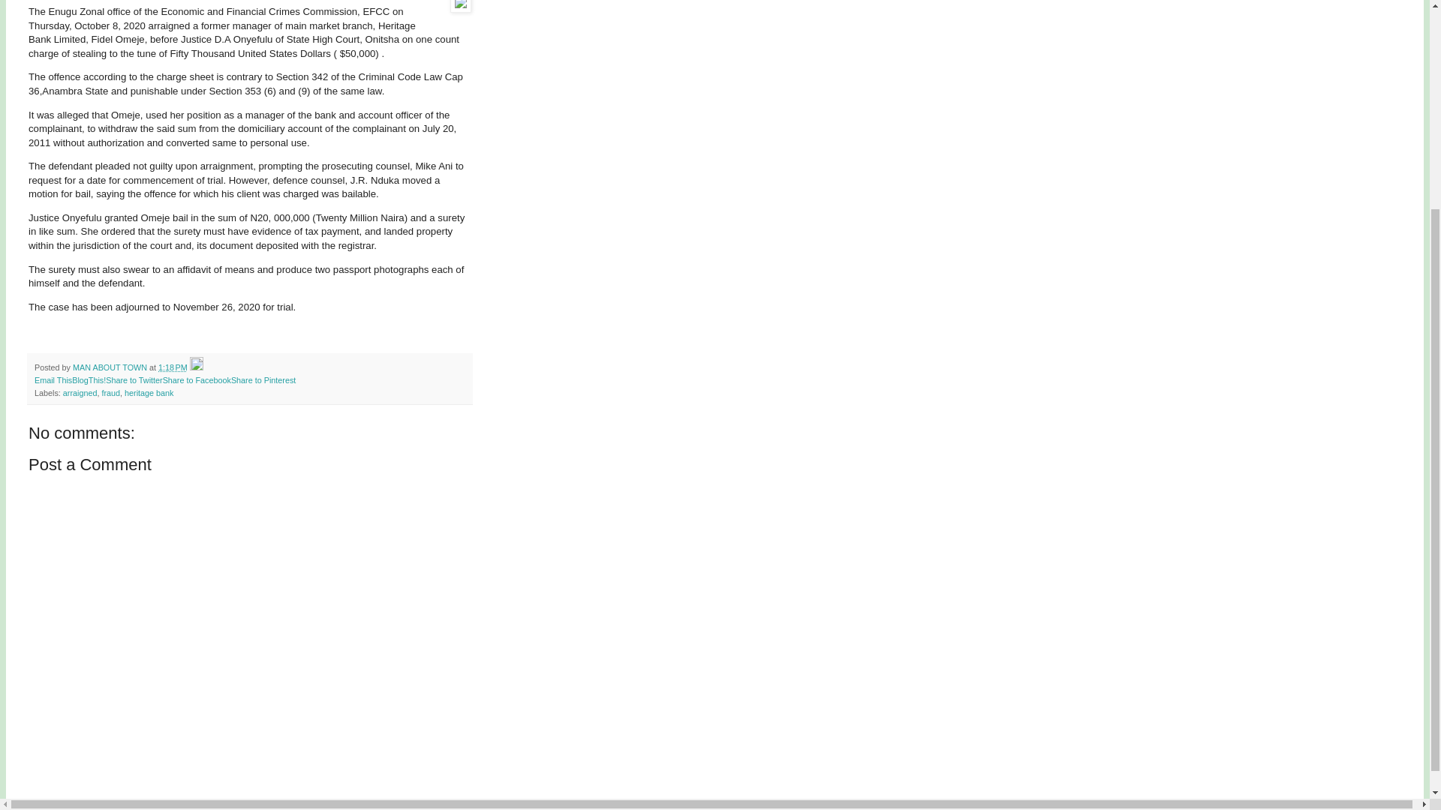 This screenshot has width=1441, height=810. What do you see at coordinates (197, 380) in the screenshot?
I see `Share to Facebook` at bounding box center [197, 380].